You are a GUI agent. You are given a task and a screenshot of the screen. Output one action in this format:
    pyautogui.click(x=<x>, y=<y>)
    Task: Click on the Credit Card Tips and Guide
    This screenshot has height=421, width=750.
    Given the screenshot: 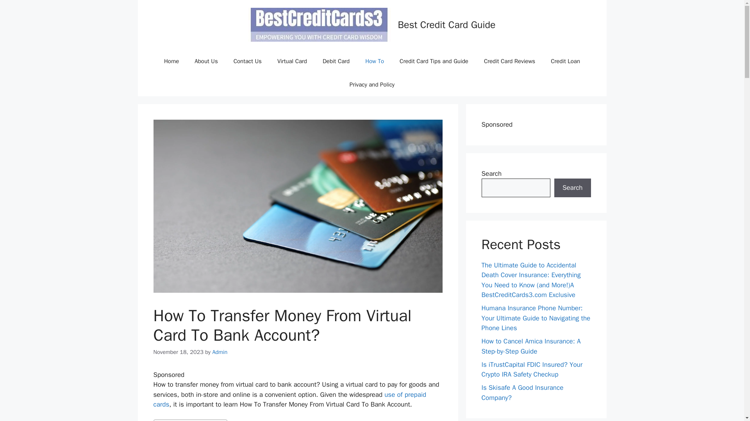 What is the action you would take?
    pyautogui.click(x=434, y=61)
    